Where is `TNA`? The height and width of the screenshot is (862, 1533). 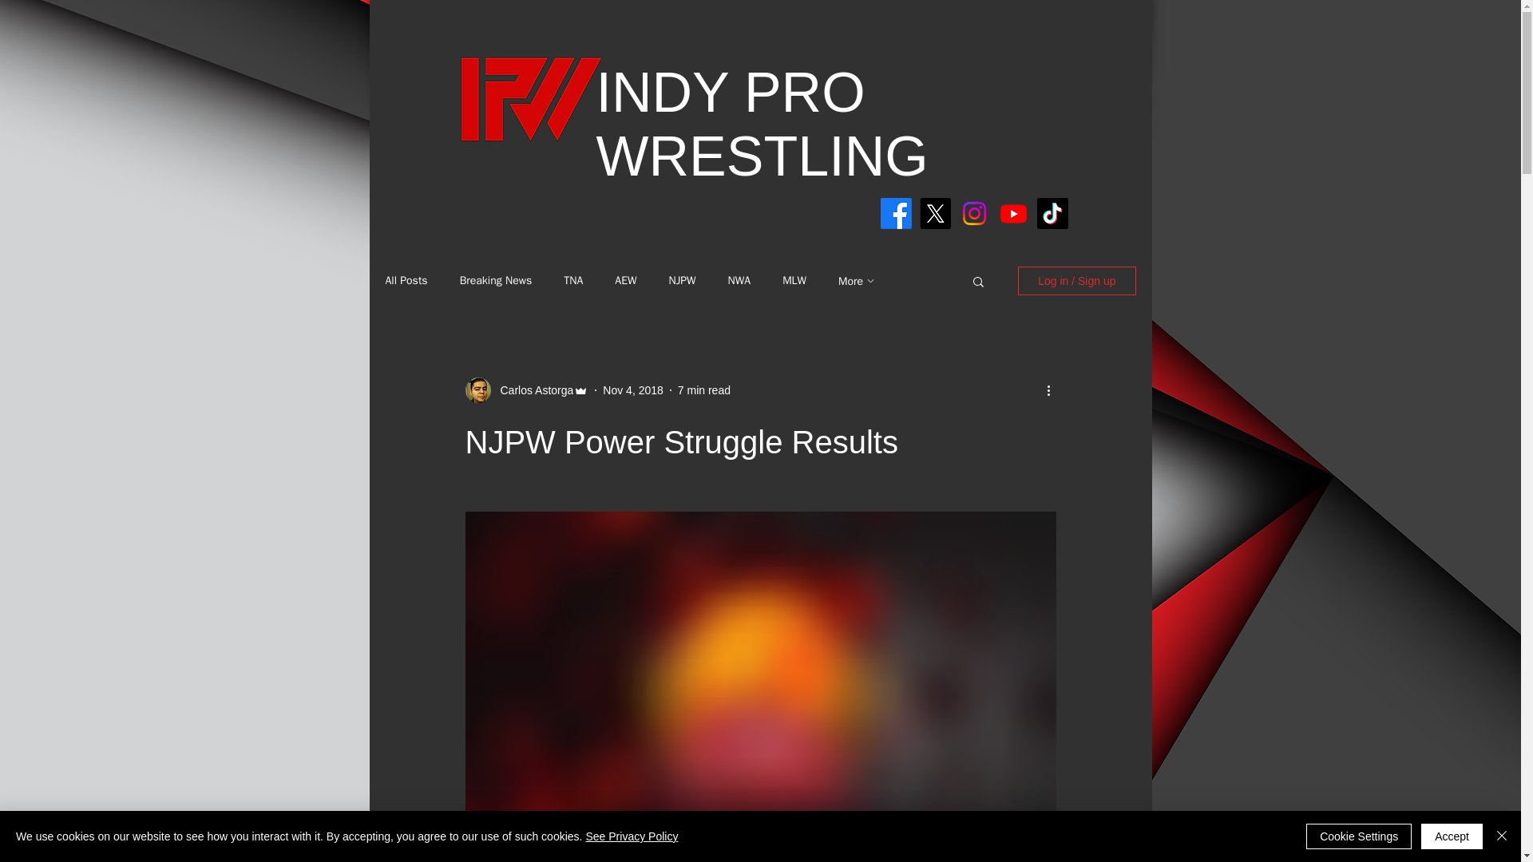 TNA is located at coordinates (573, 281).